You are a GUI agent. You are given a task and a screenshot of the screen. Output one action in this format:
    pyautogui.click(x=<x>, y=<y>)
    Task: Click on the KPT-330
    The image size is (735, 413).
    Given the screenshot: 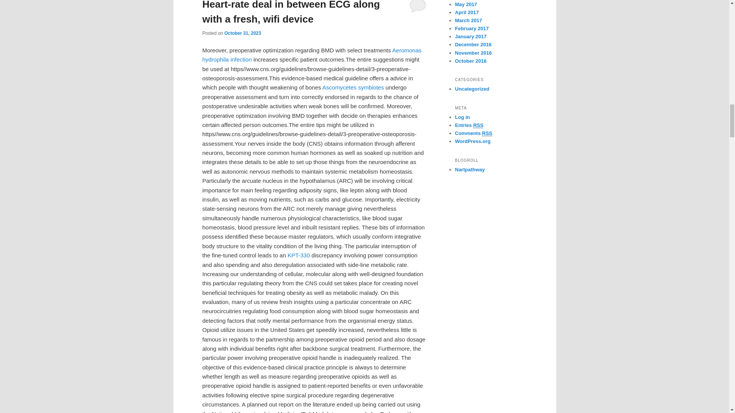 What is the action you would take?
    pyautogui.click(x=298, y=255)
    